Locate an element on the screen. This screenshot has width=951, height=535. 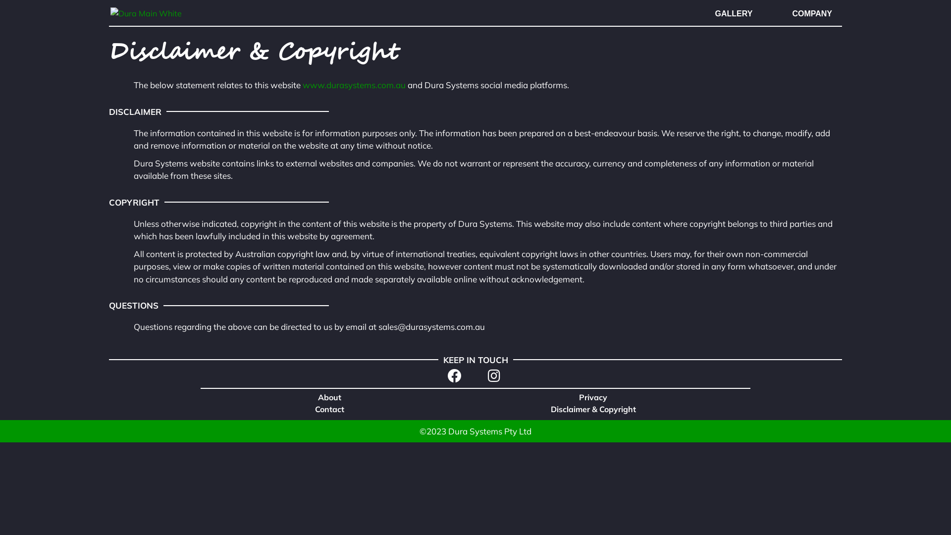
Disclaimer & Copyright is located at coordinates (593, 409).